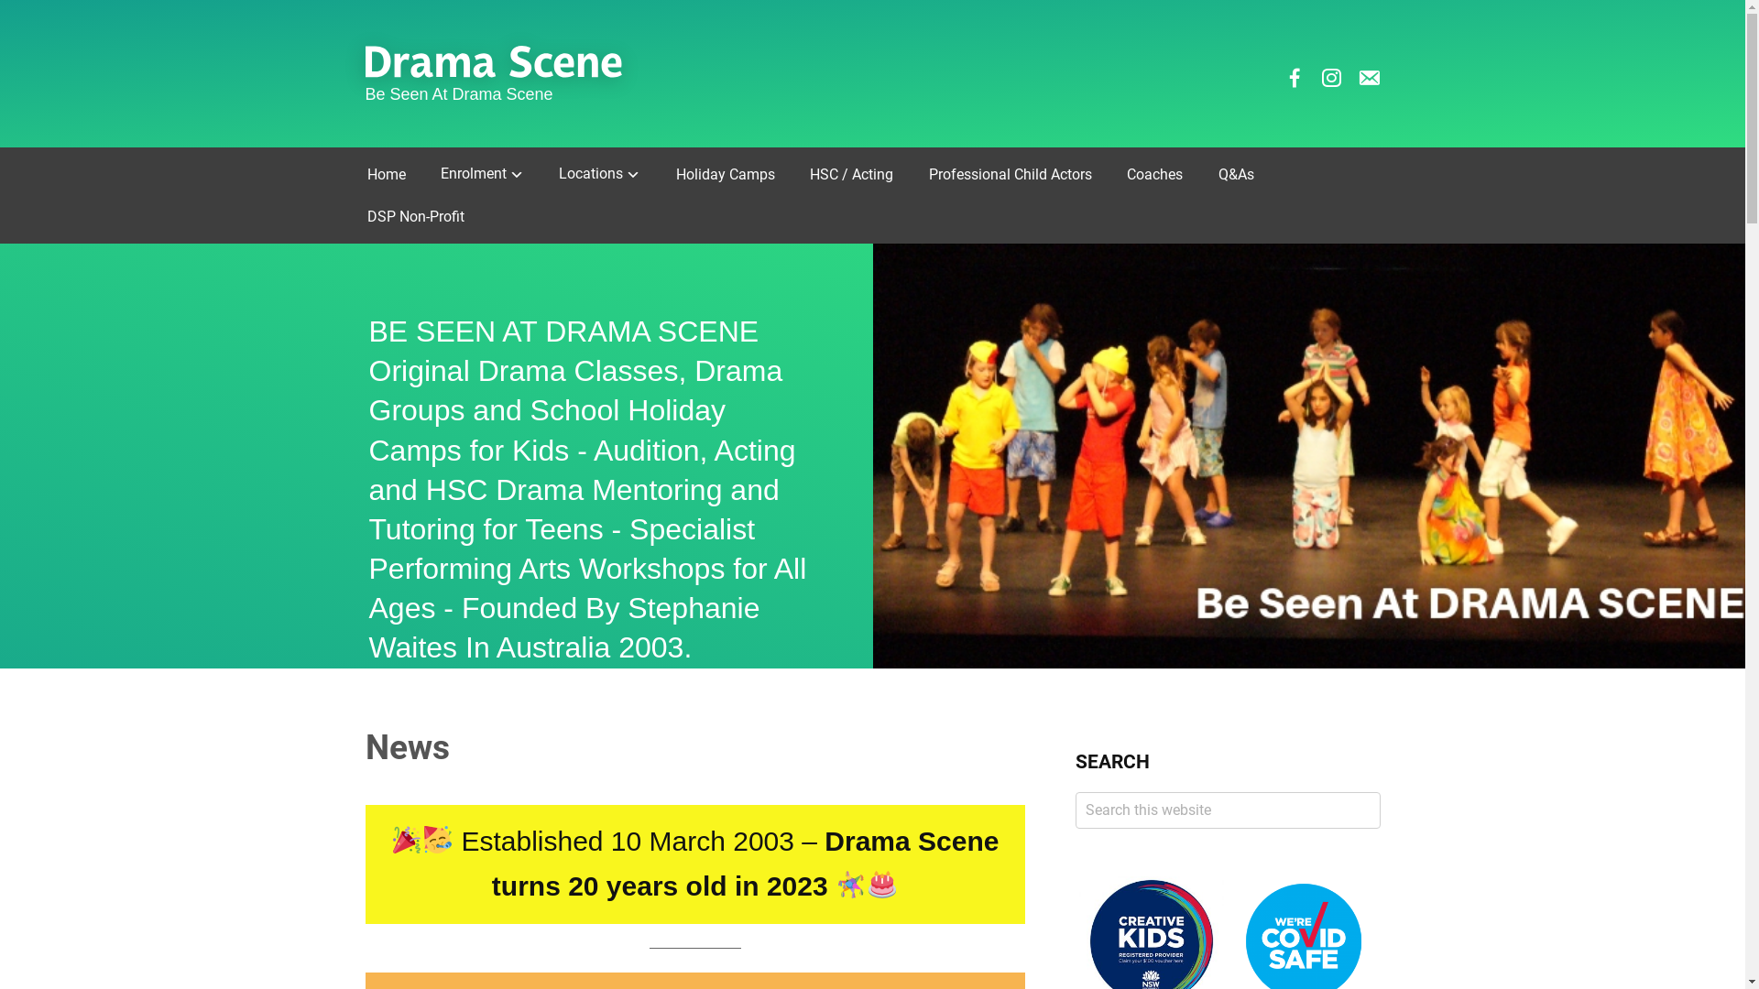  What do you see at coordinates (0, 0) in the screenshot?
I see `Skip to primary navigation` at bounding box center [0, 0].